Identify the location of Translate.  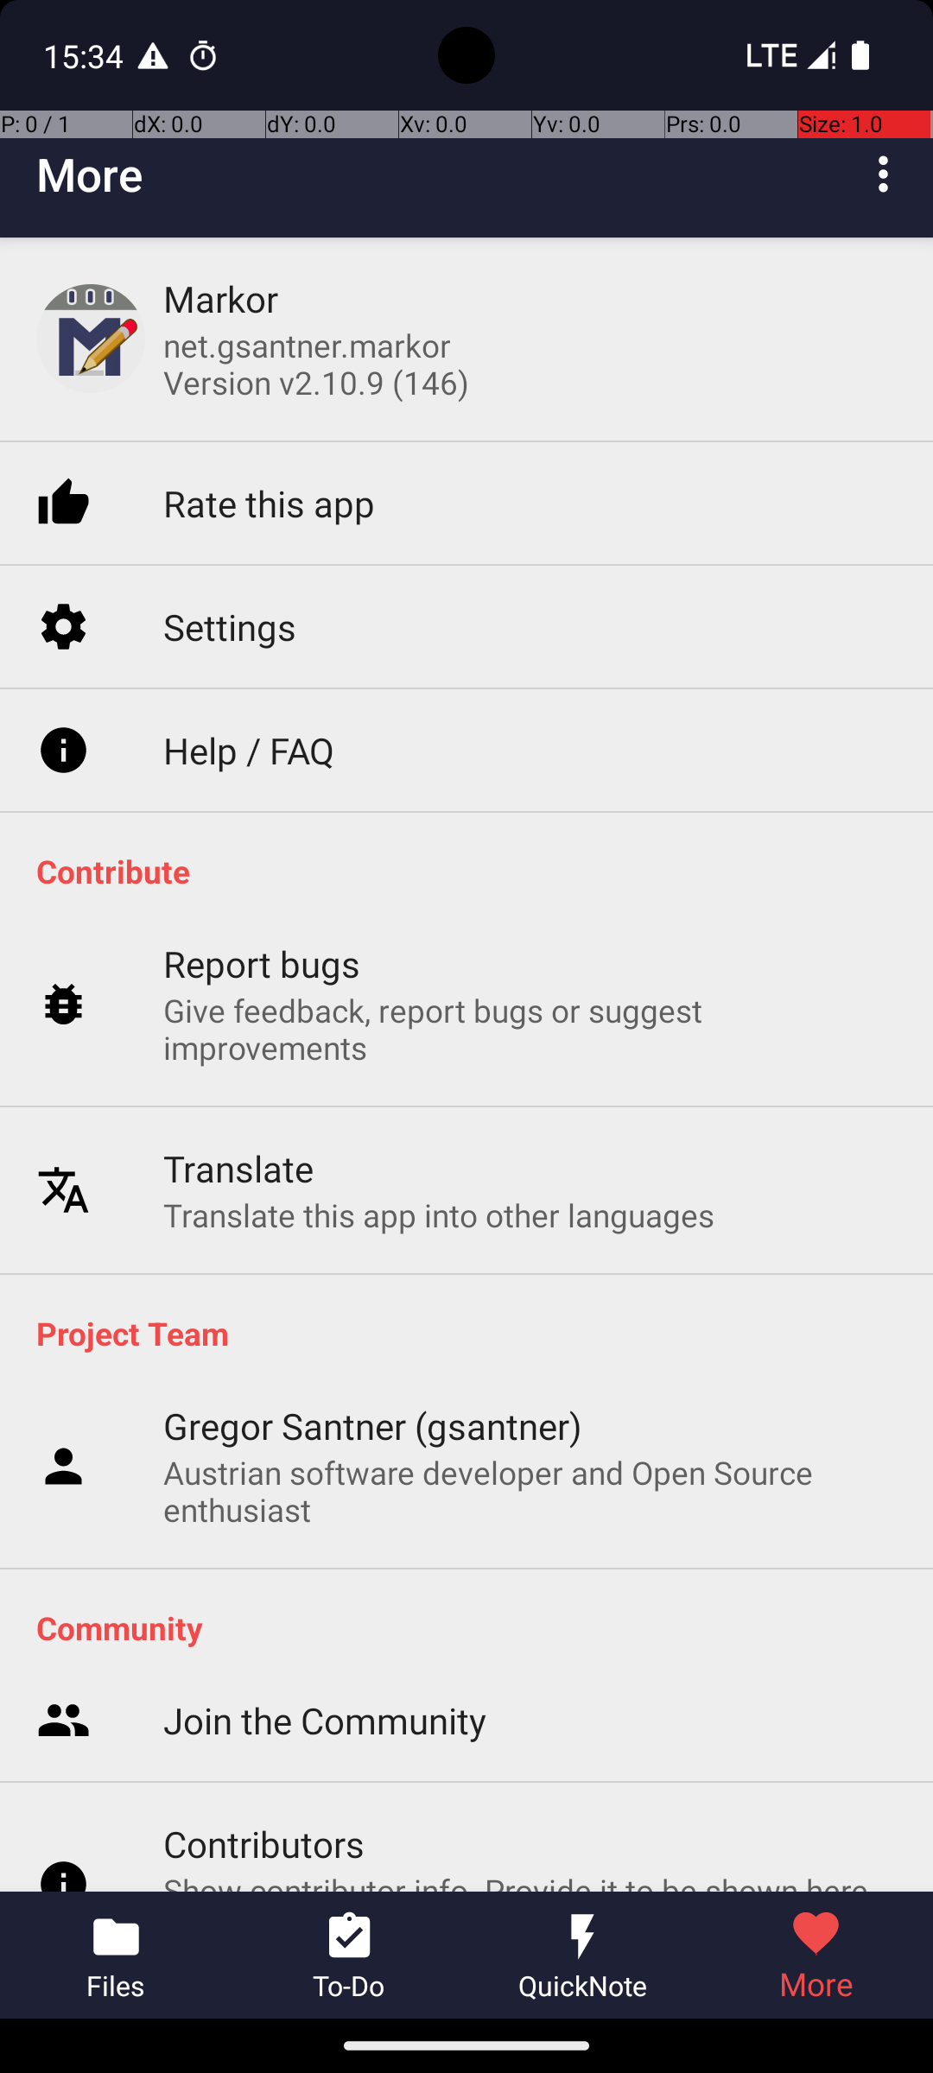
(238, 1137).